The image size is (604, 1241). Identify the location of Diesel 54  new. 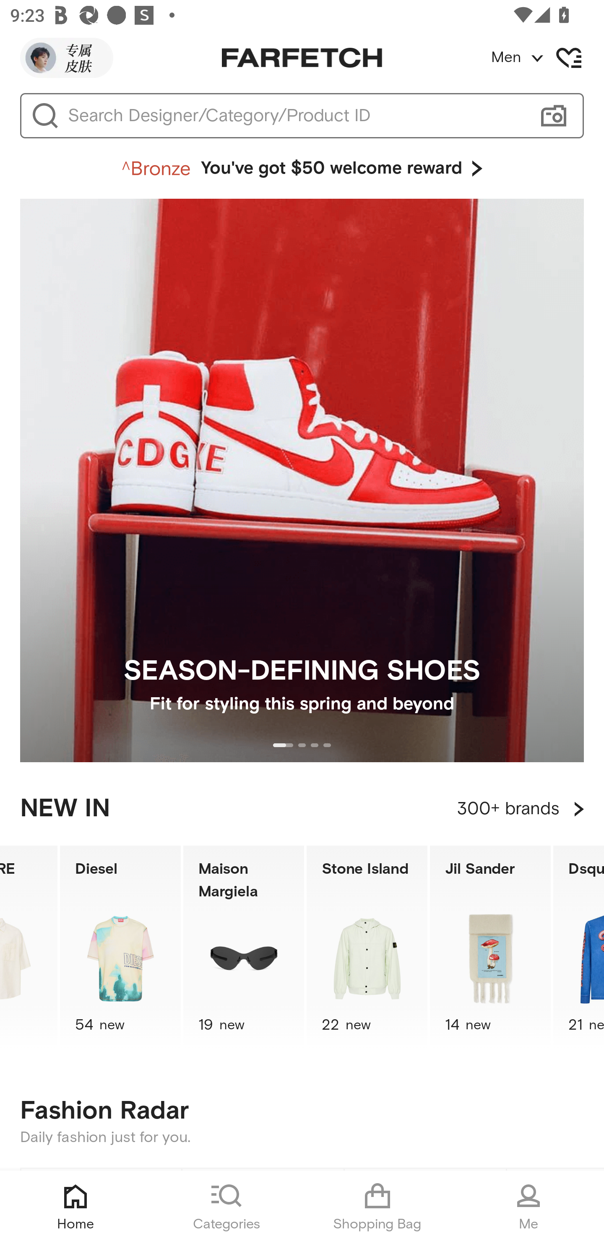
(120, 948).